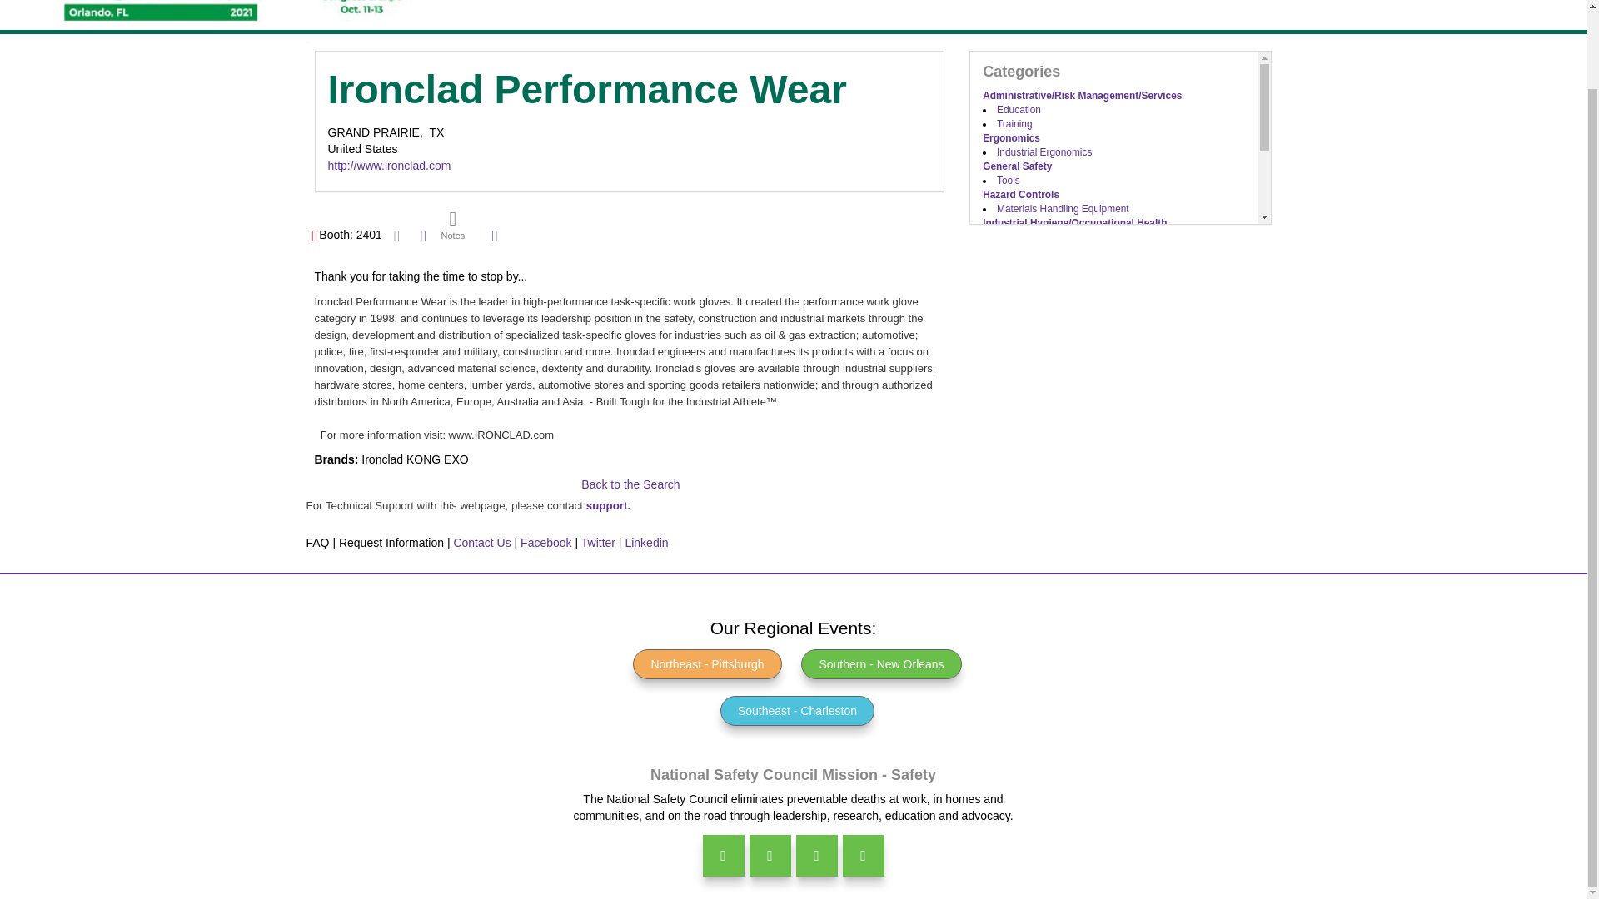 This screenshot has height=899, width=1599. What do you see at coordinates (396, 235) in the screenshot?
I see `Request Appointment` at bounding box center [396, 235].